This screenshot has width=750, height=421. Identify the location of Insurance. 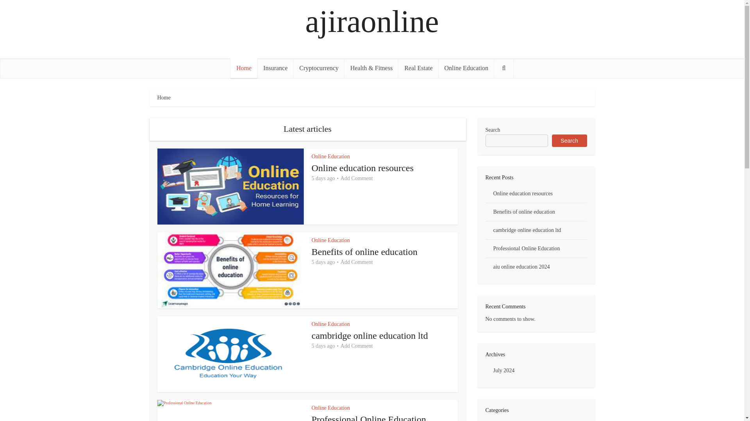
(275, 68).